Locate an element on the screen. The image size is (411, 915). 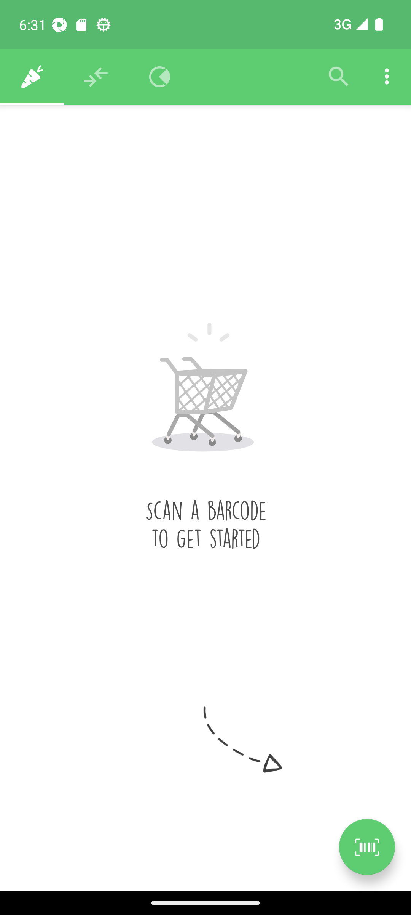
Filter is located at coordinates (339, 77).